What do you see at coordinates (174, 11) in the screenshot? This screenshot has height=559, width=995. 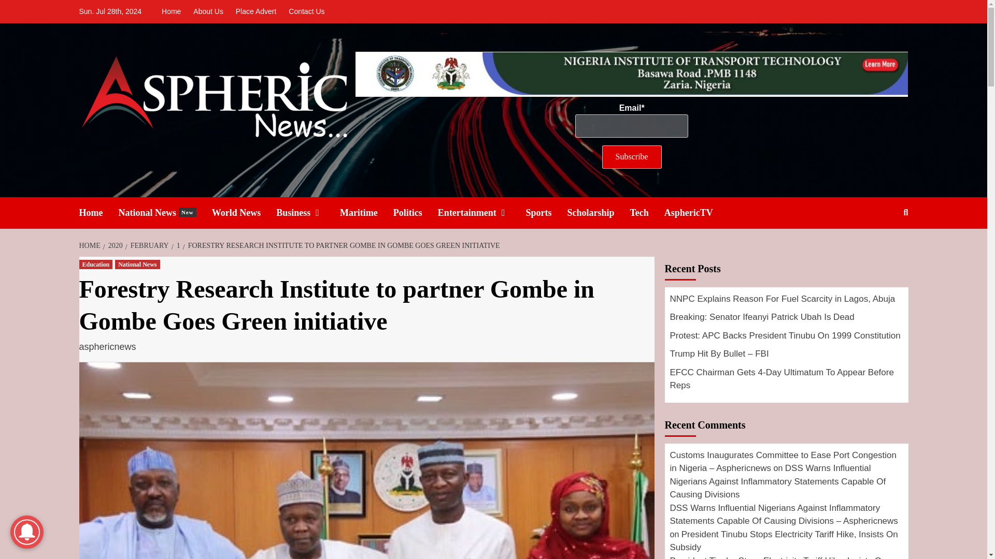 I see `About Us` at bounding box center [174, 11].